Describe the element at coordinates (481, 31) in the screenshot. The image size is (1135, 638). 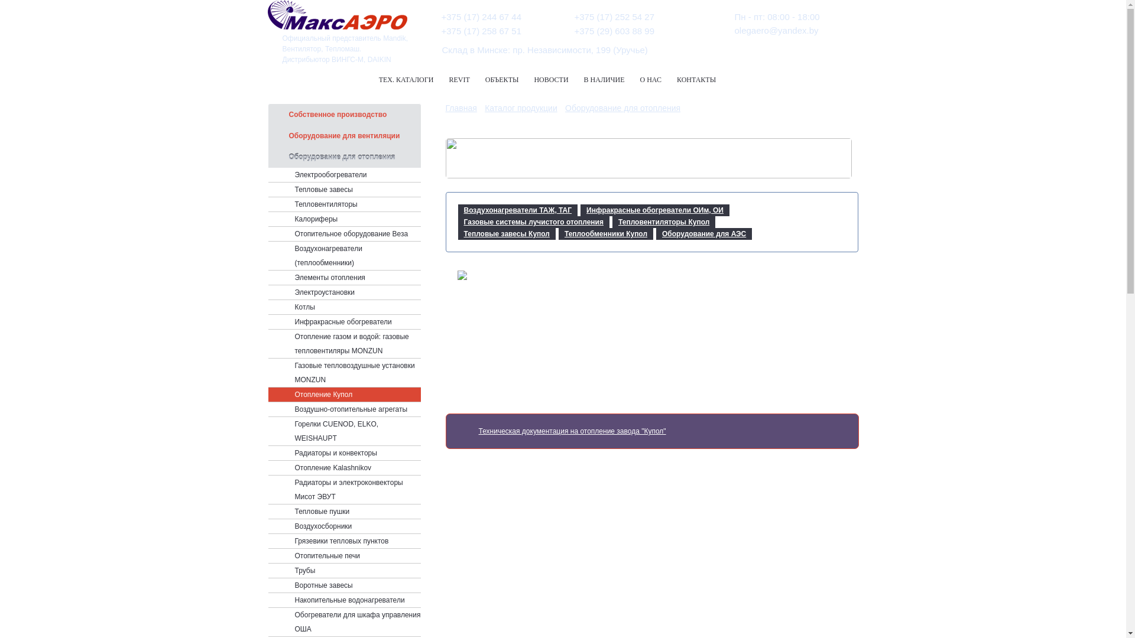
I see `+375 (17) 258 67 51` at that location.